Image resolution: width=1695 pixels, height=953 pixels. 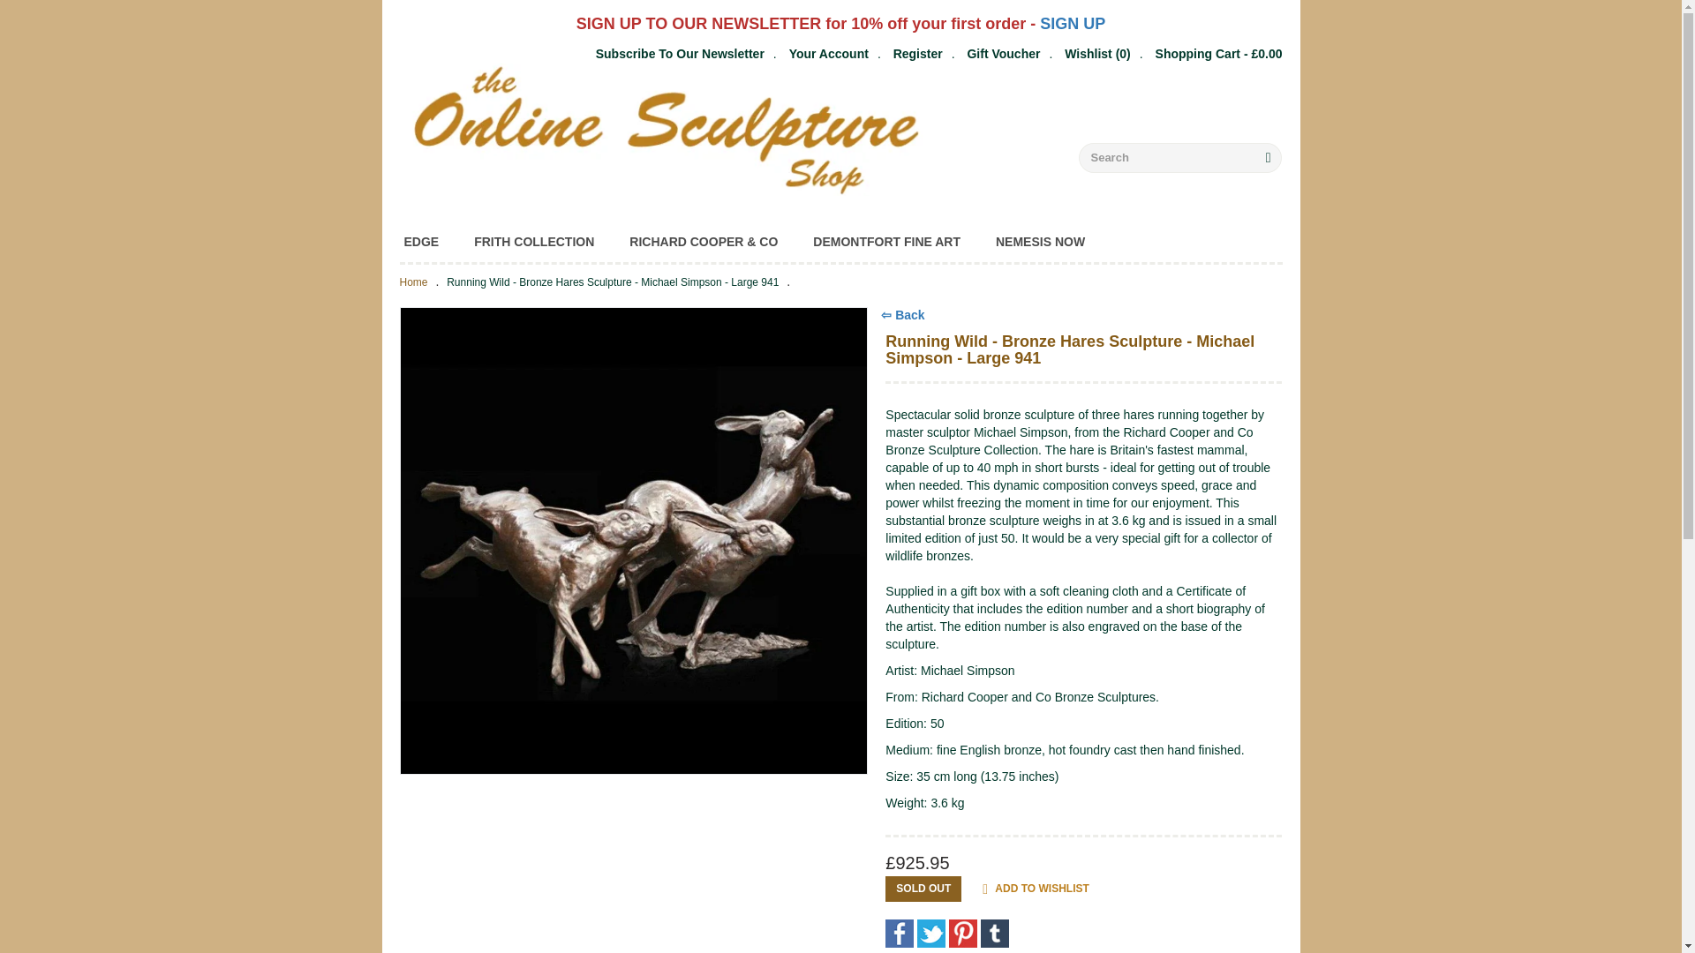 I want to click on DEMONTFORT FINE ART, so click(x=886, y=242).